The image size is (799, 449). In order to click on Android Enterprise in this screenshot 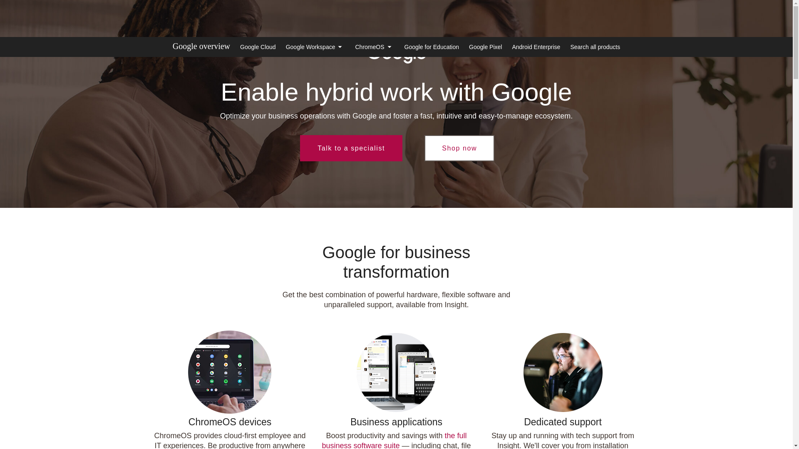, I will do `click(536, 47)`.